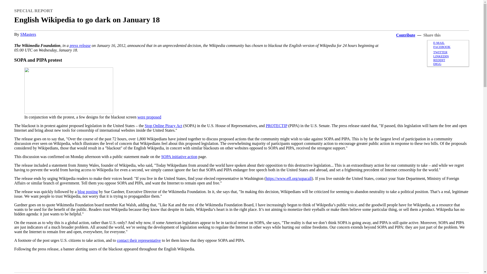  Describe the element at coordinates (406, 35) in the screenshot. I see `Contribute` at that location.